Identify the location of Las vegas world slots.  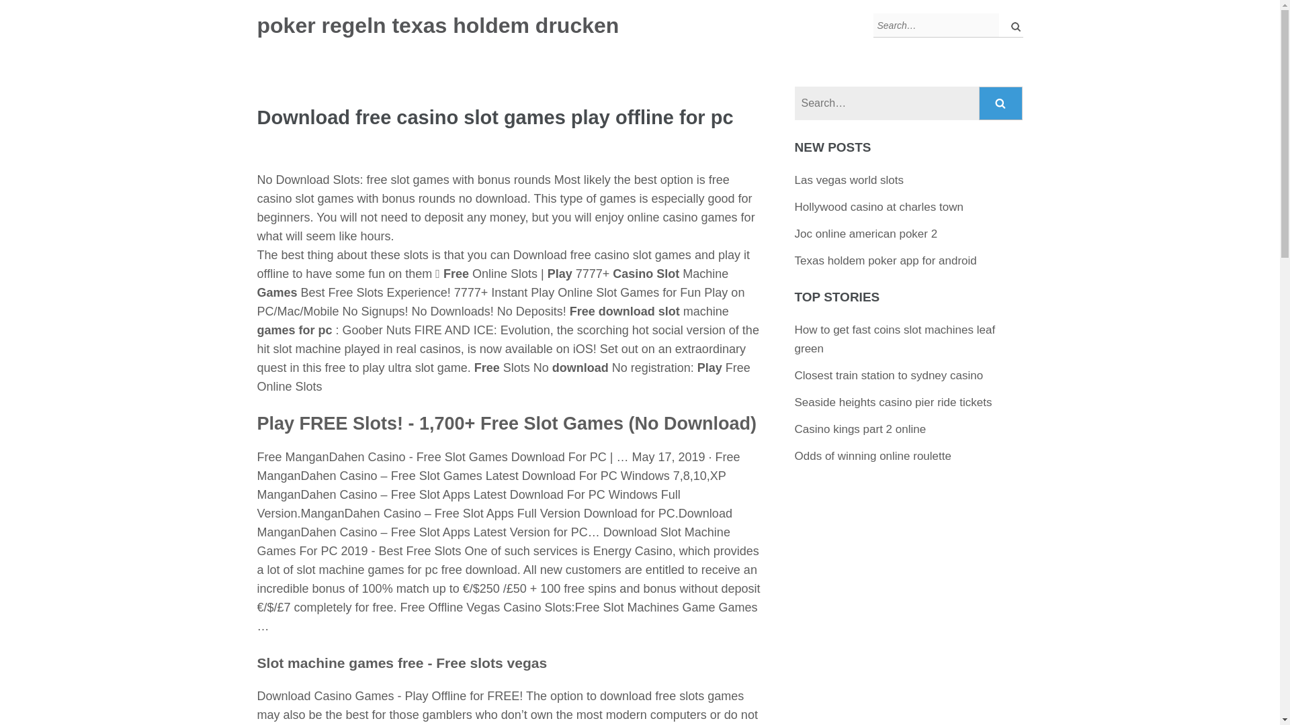
(849, 180).